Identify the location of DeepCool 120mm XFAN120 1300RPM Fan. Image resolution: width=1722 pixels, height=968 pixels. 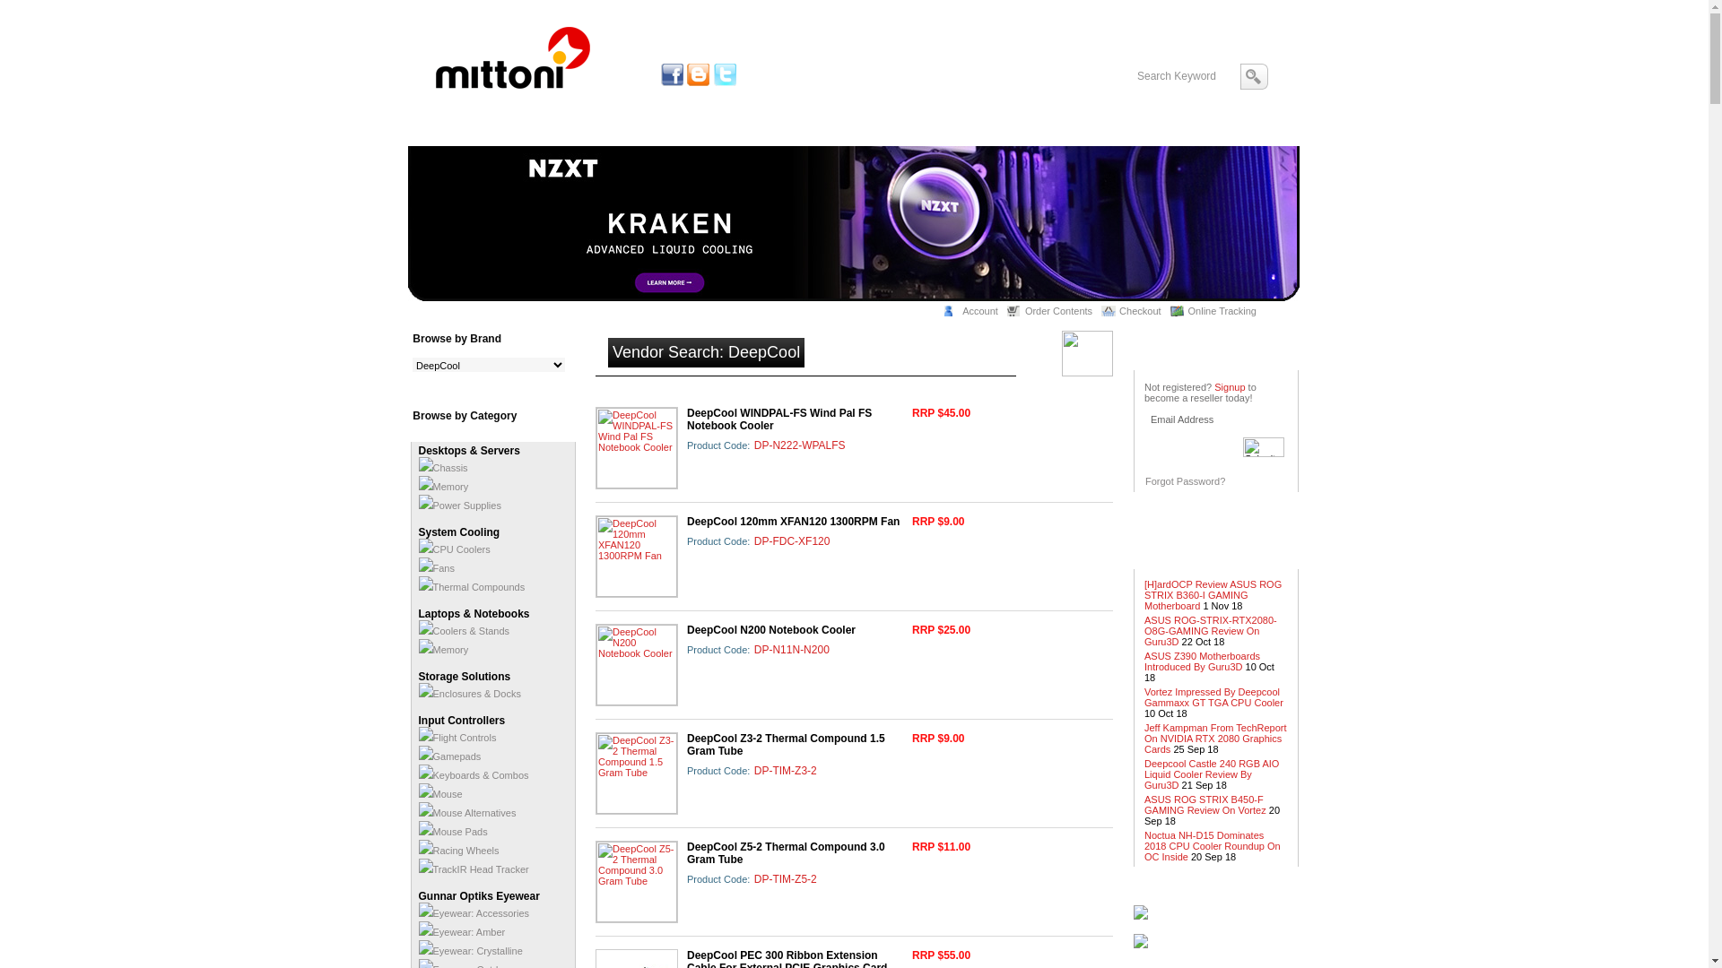
(793, 522).